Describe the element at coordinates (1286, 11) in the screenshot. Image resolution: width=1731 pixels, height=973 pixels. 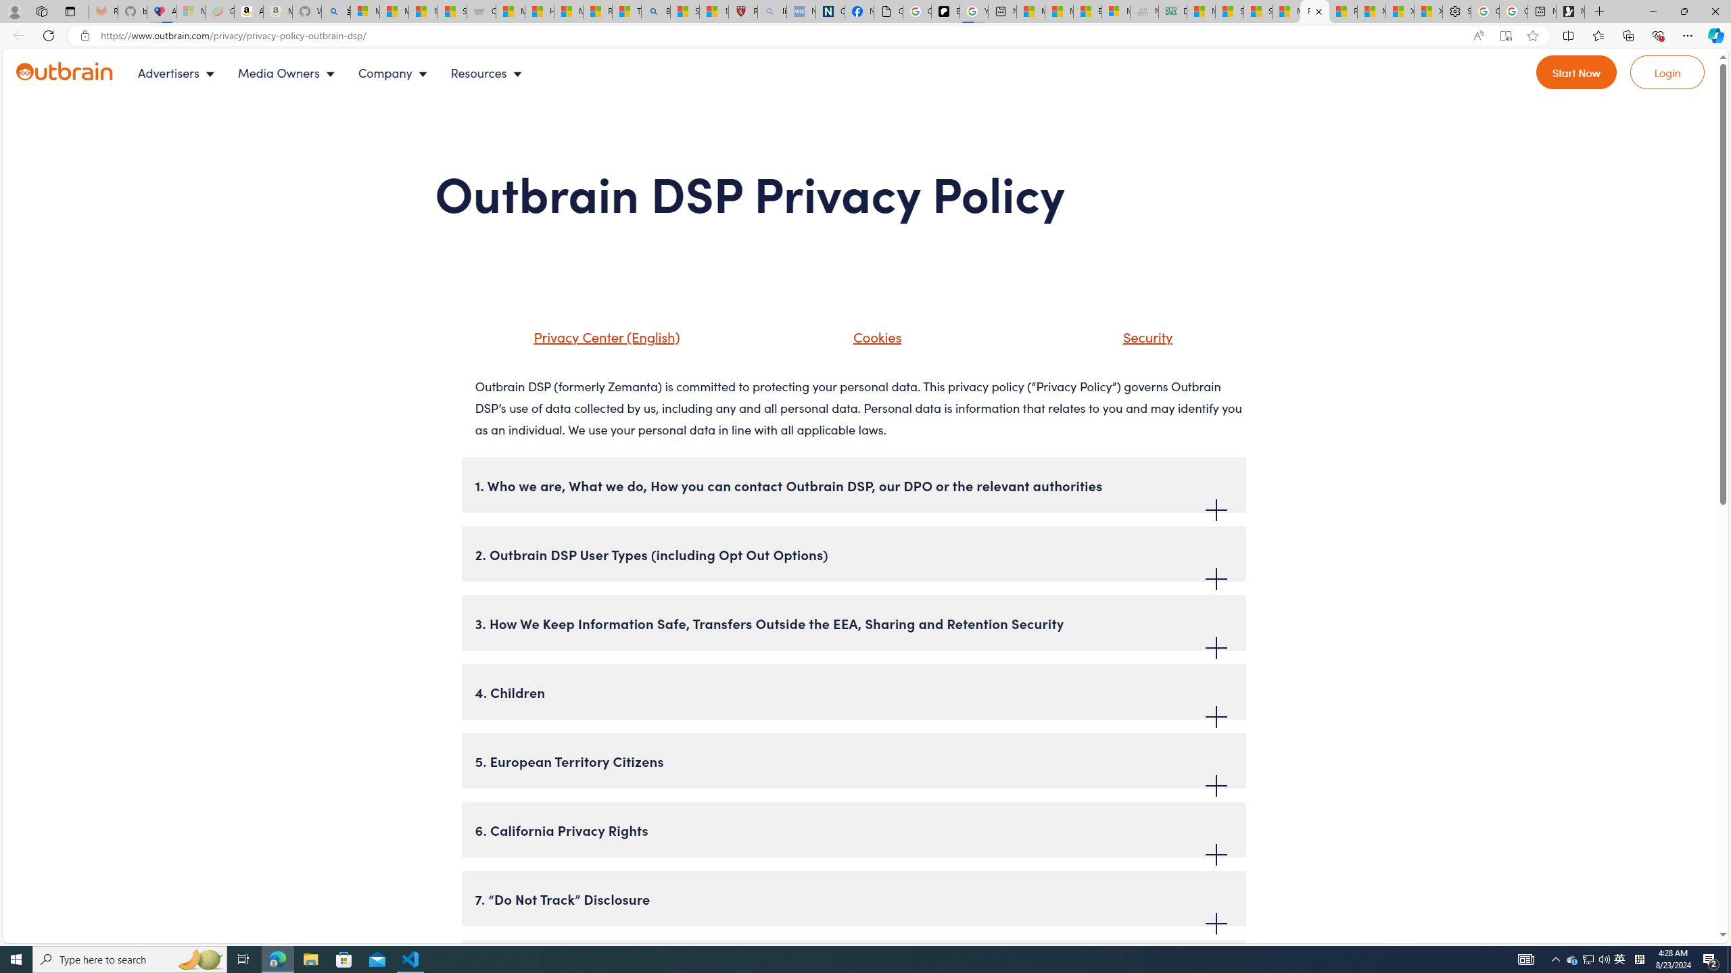
I see `MSN` at that location.